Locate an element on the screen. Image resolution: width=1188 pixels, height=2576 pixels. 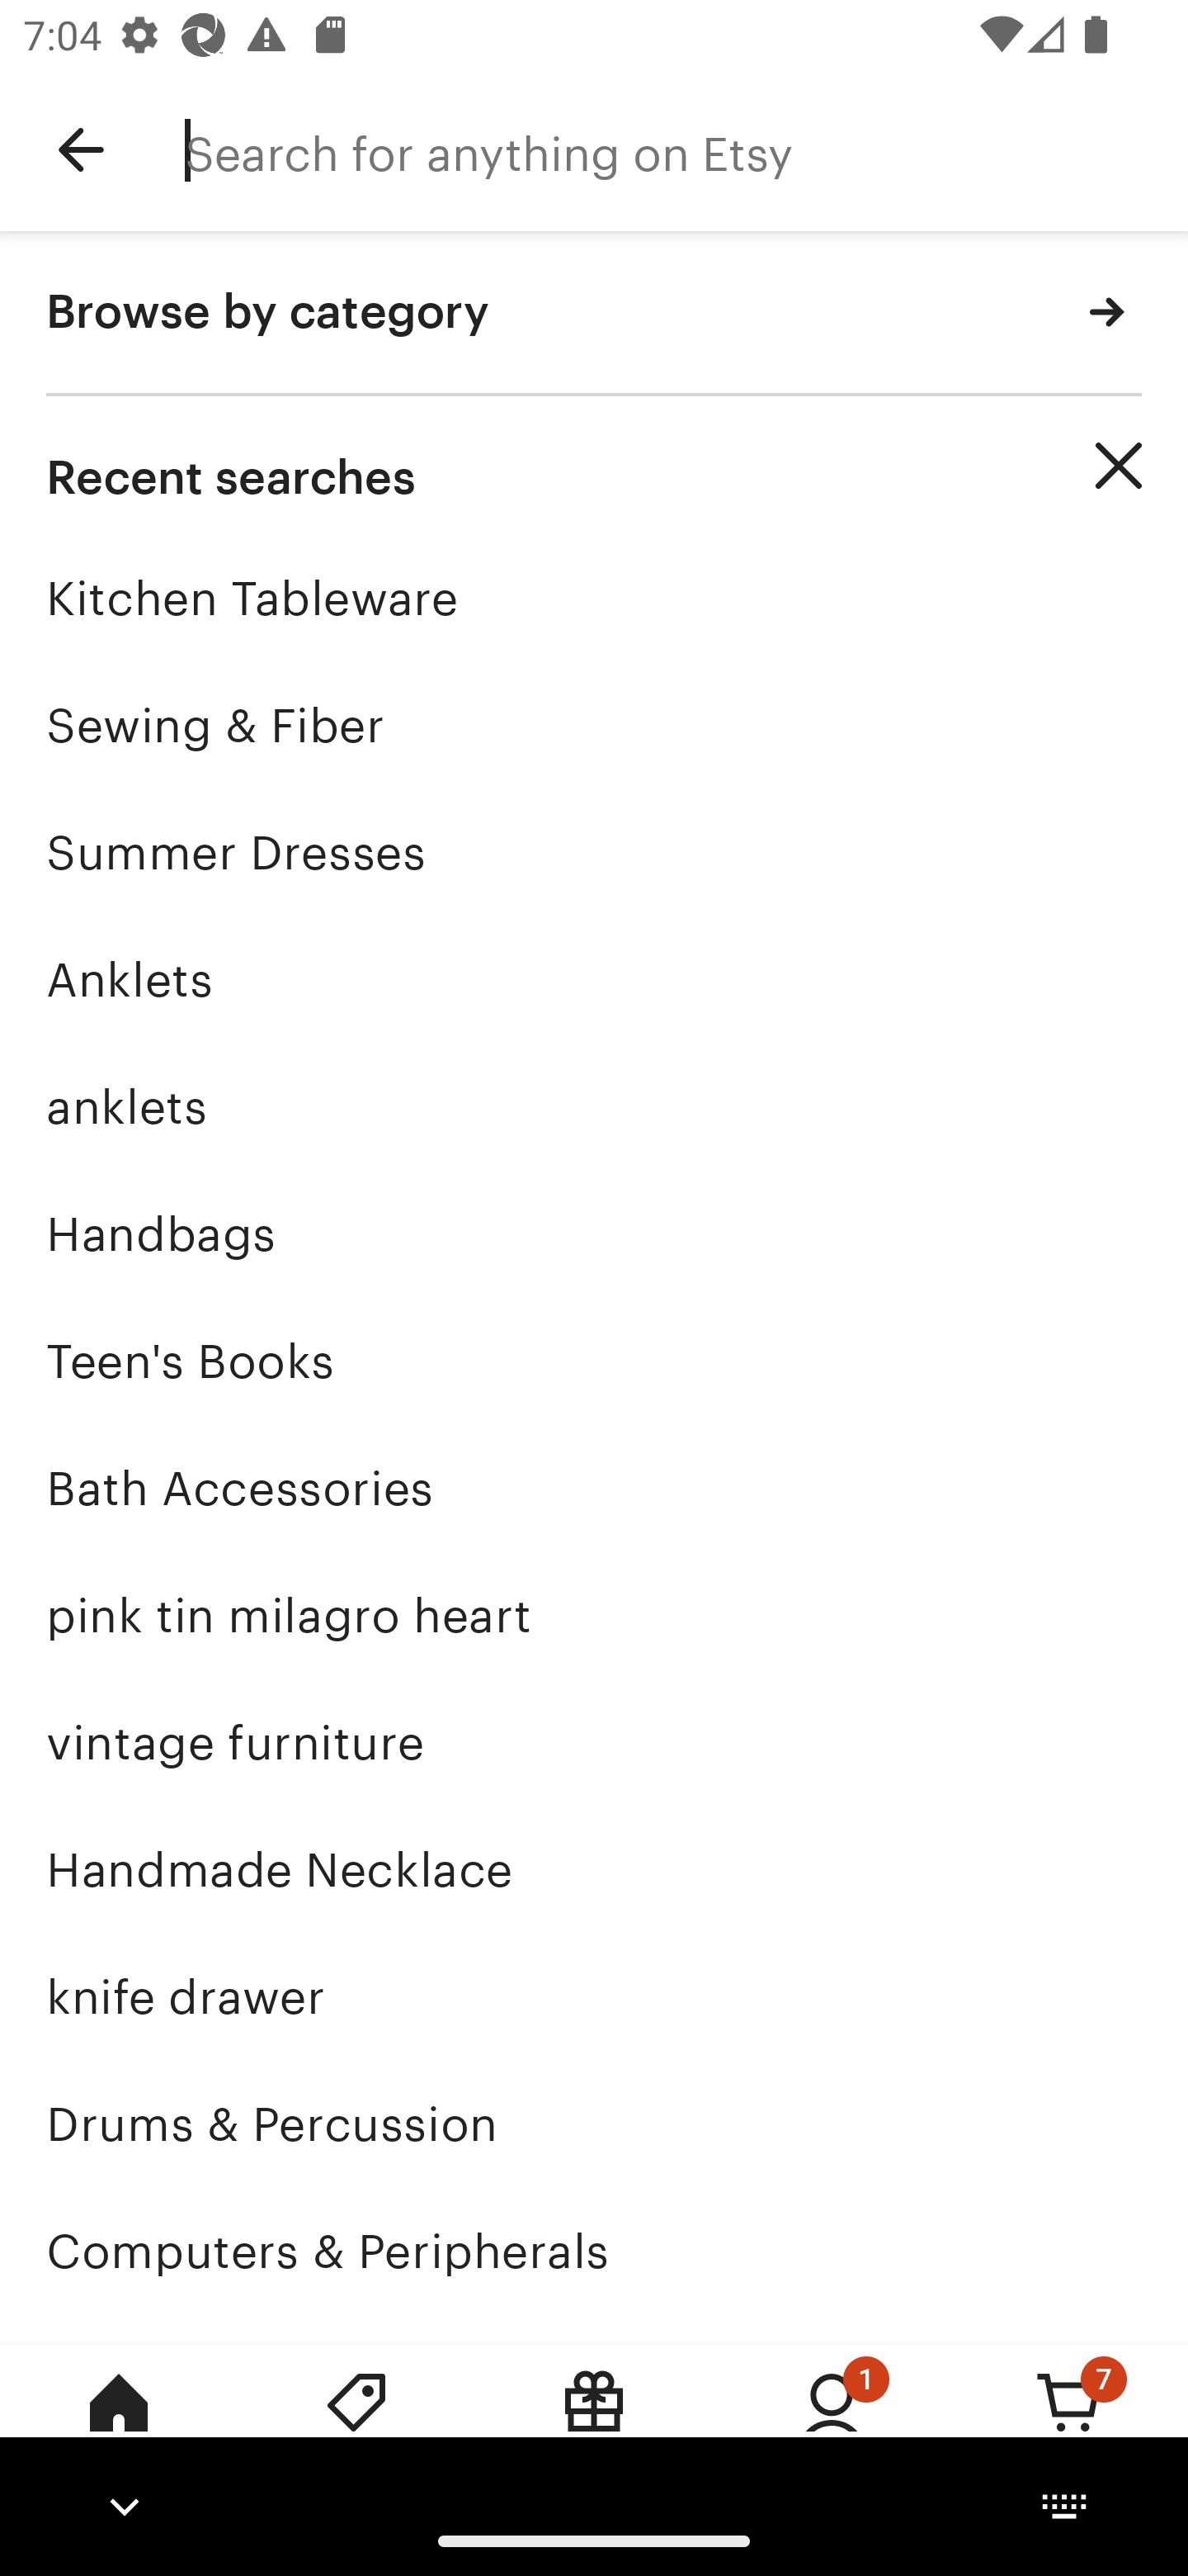
Sewing & Fiber is located at coordinates (594, 725).